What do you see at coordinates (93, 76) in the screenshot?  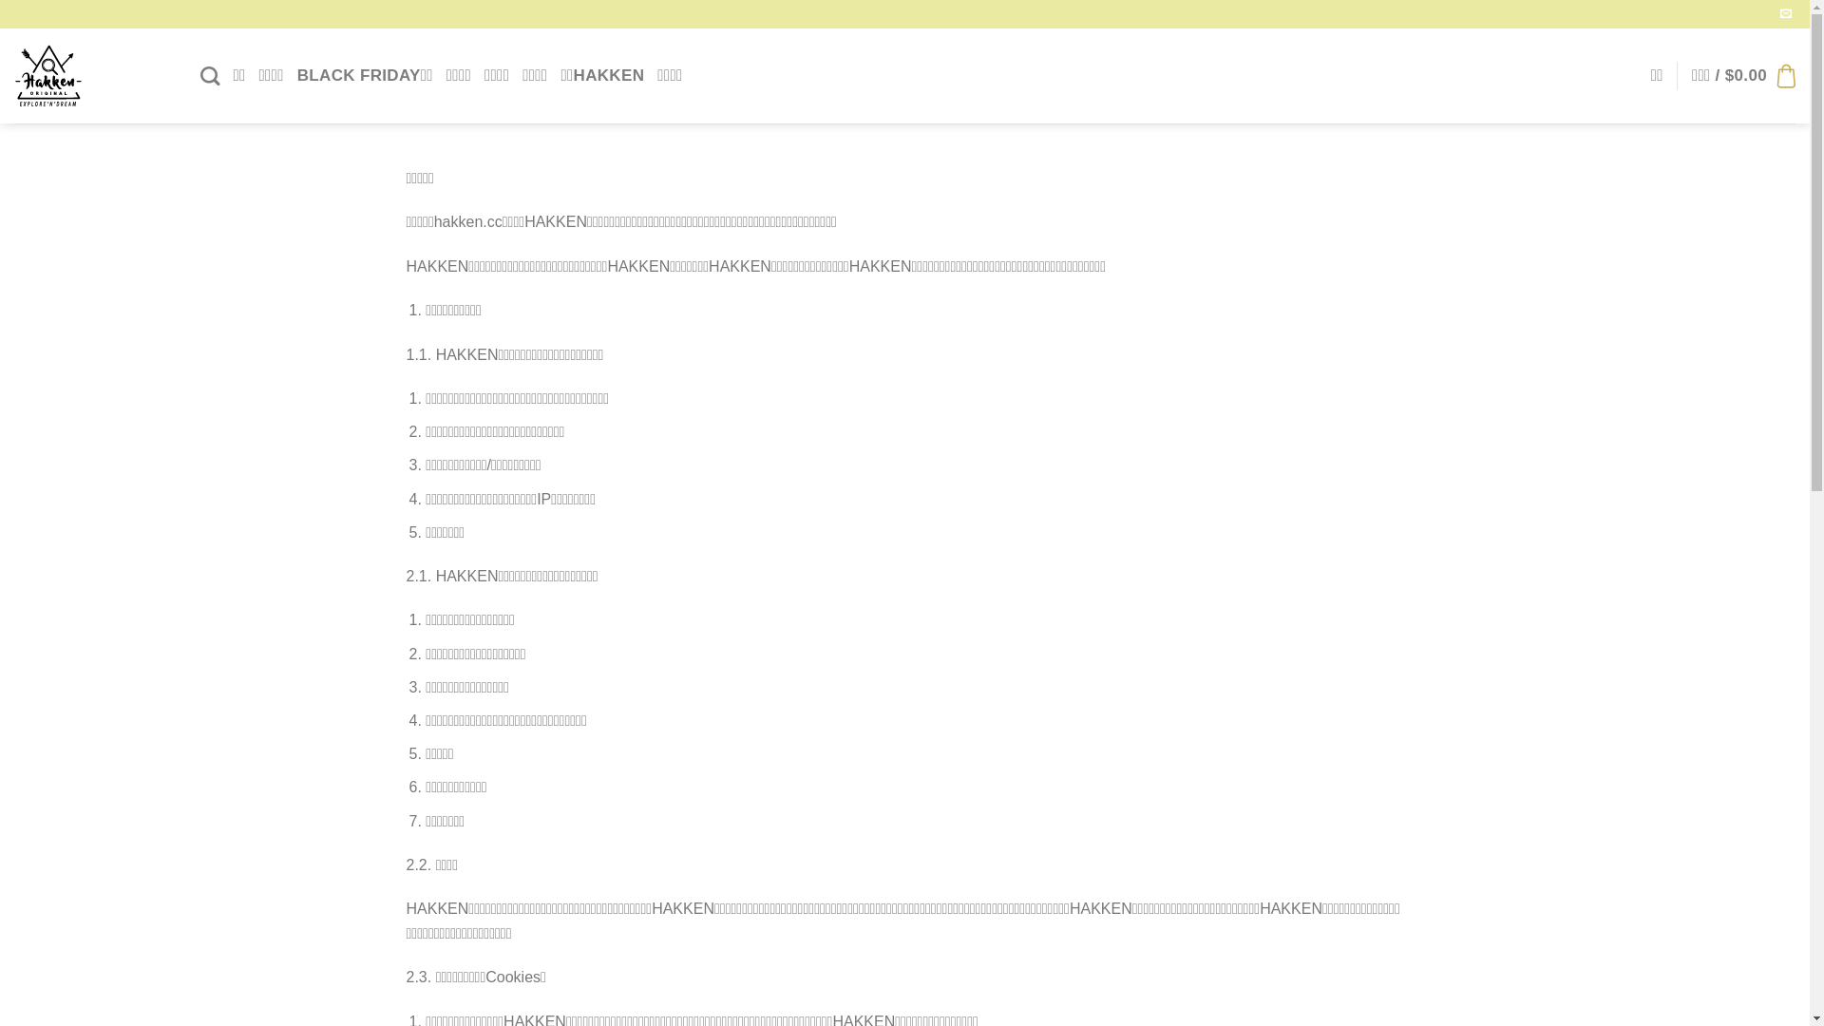 I see `HAKKEN - HAKKEN` at bounding box center [93, 76].